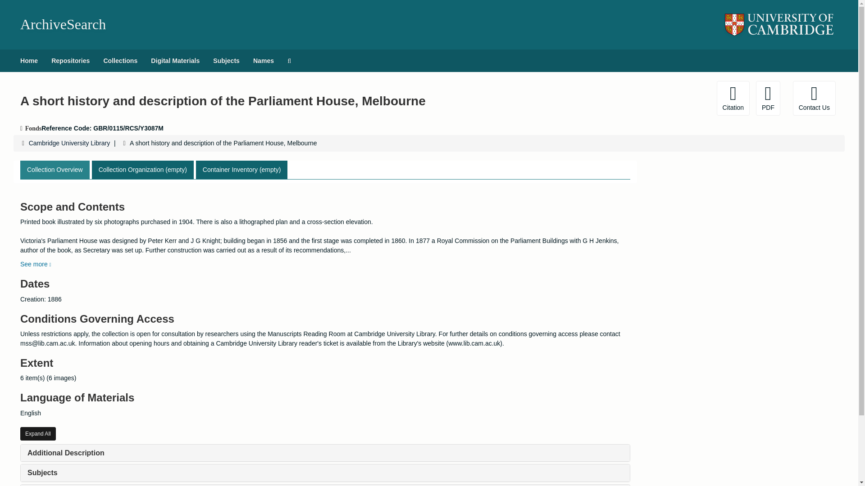 Image resolution: width=865 pixels, height=486 pixels. What do you see at coordinates (35, 264) in the screenshot?
I see `See more` at bounding box center [35, 264].